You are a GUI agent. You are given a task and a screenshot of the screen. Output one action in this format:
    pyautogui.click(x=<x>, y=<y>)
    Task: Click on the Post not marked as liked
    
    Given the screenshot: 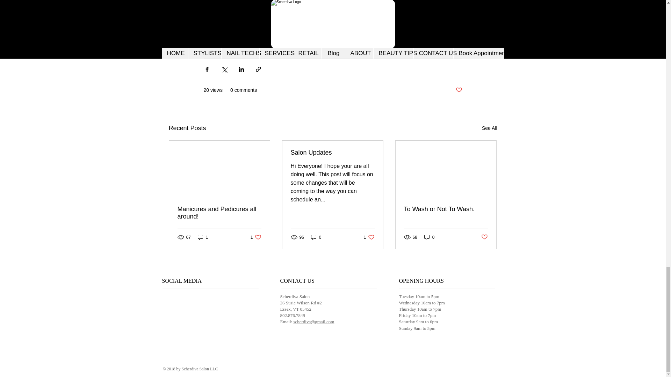 What is the action you would take?
    pyautogui.click(x=459, y=90)
    